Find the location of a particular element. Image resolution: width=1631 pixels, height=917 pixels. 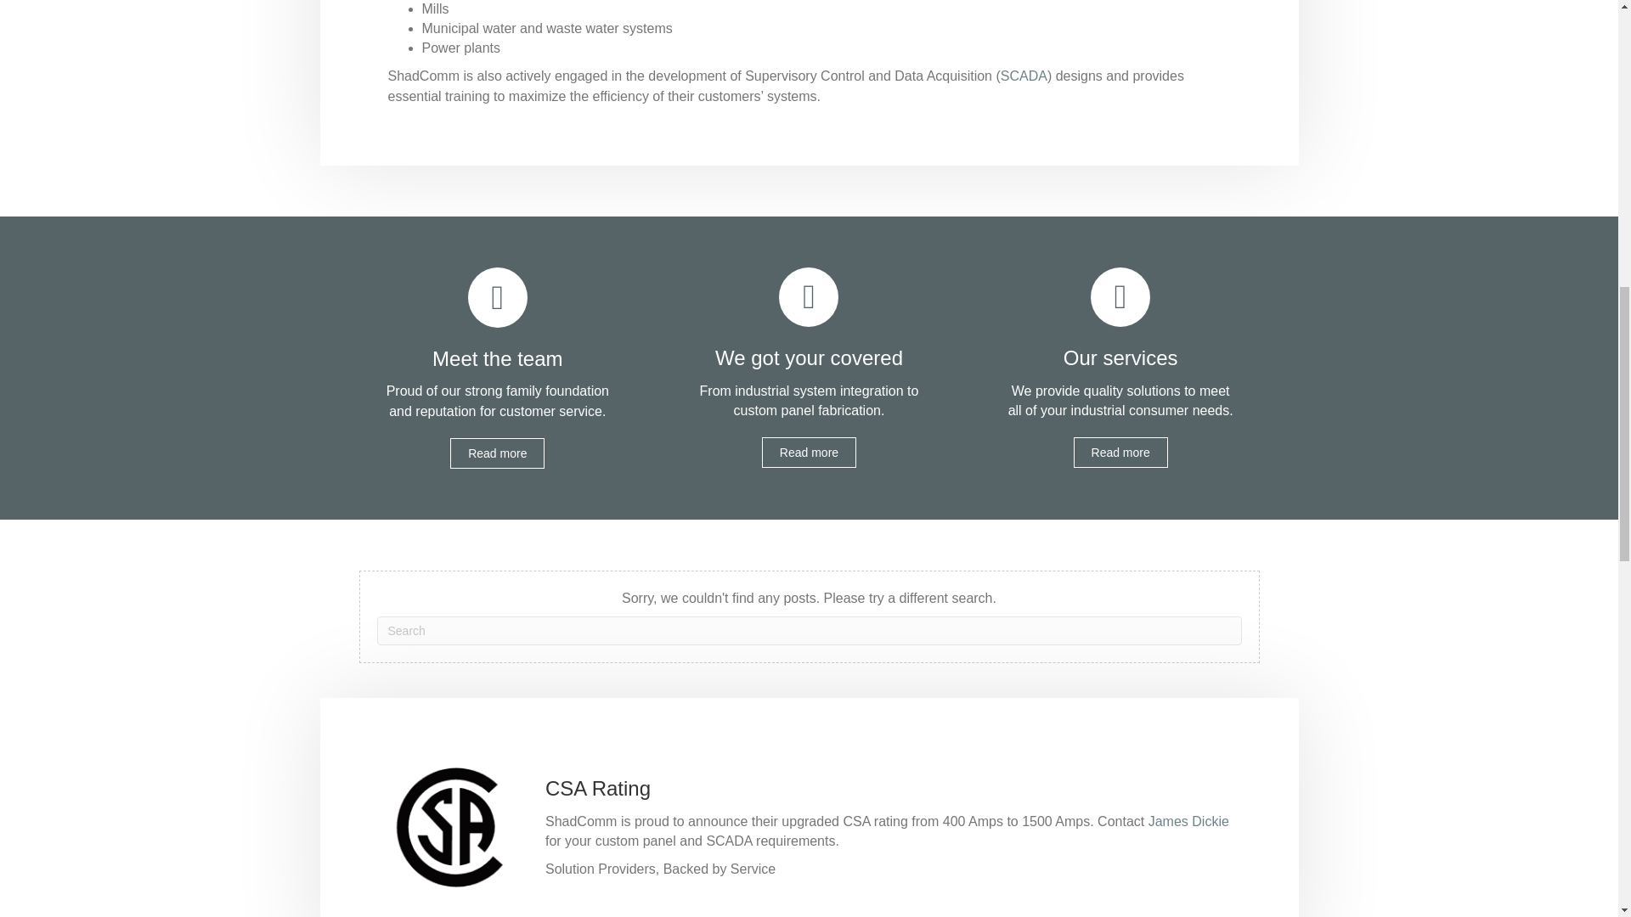

CSA-logo-300x300 is located at coordinates (449, 827).